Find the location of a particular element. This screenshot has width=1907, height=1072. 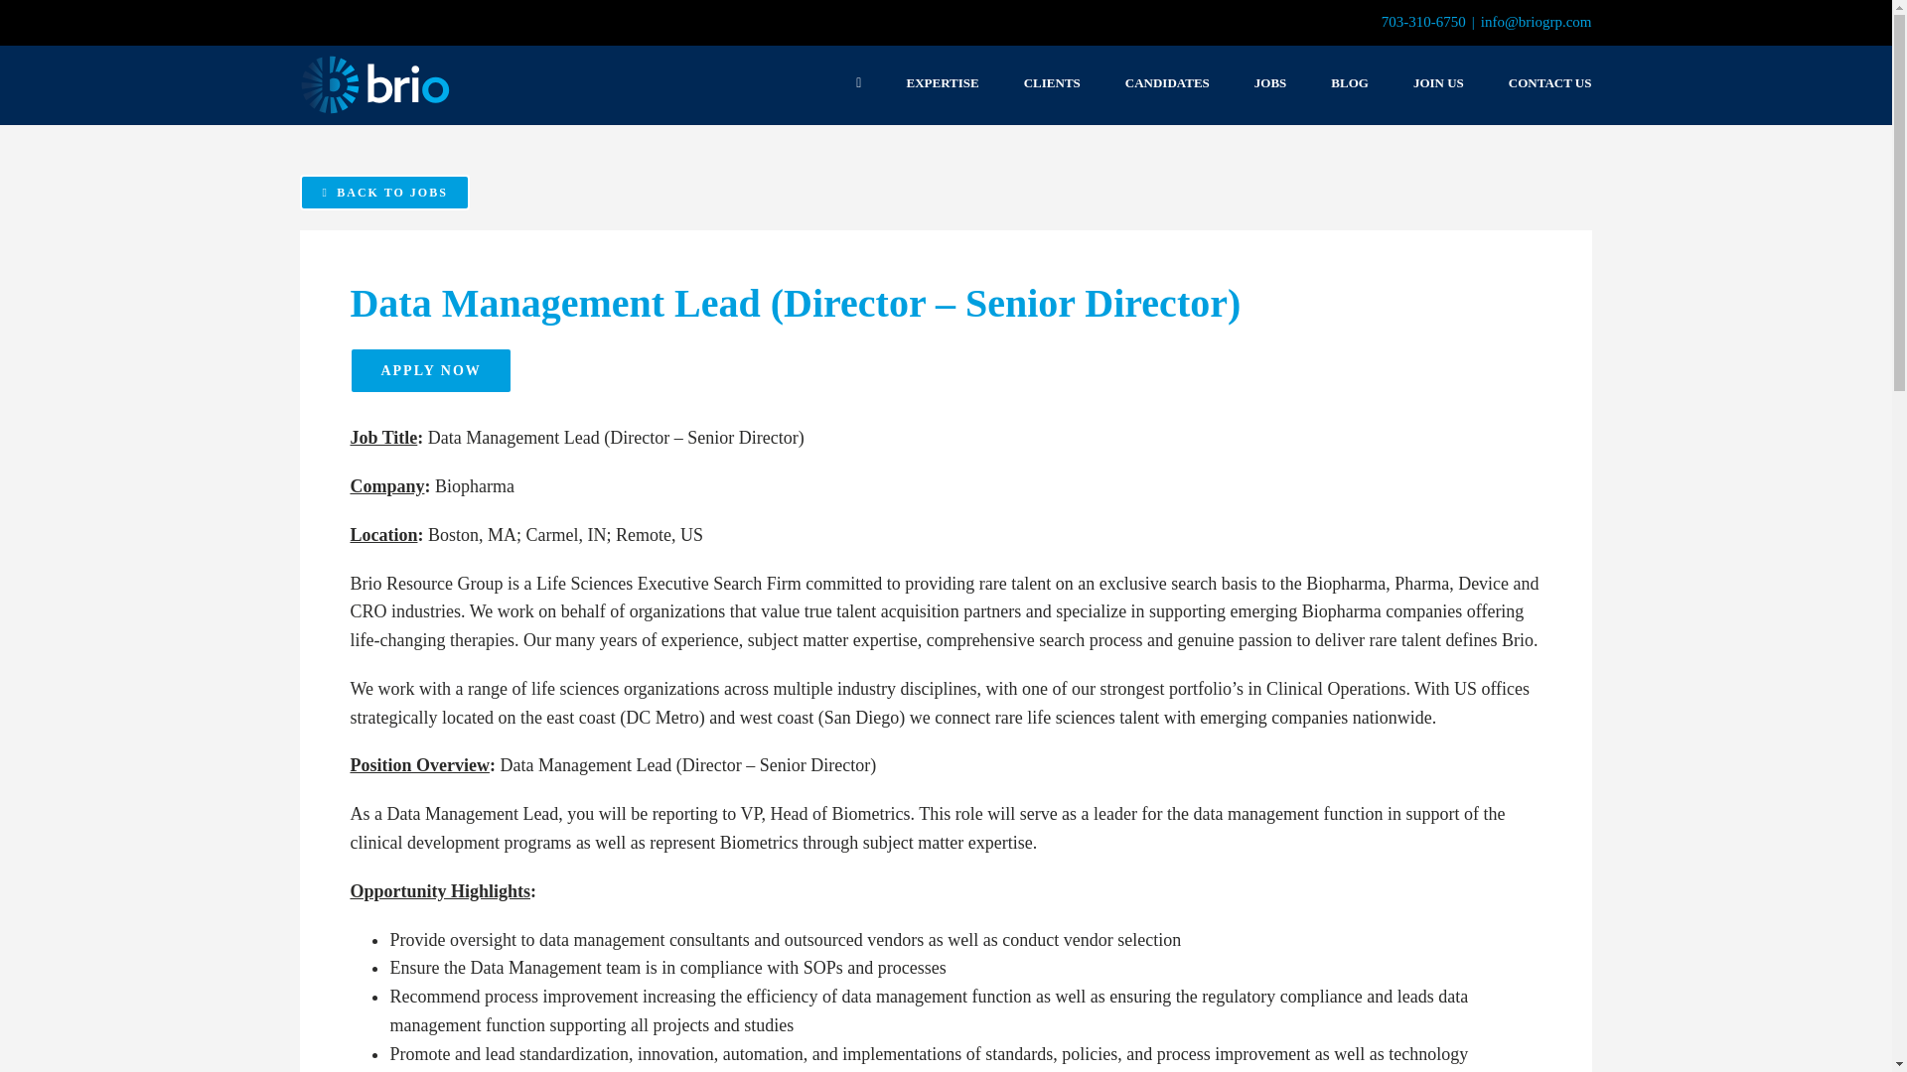

CONTACT US is located at coordinates (1549, 82).